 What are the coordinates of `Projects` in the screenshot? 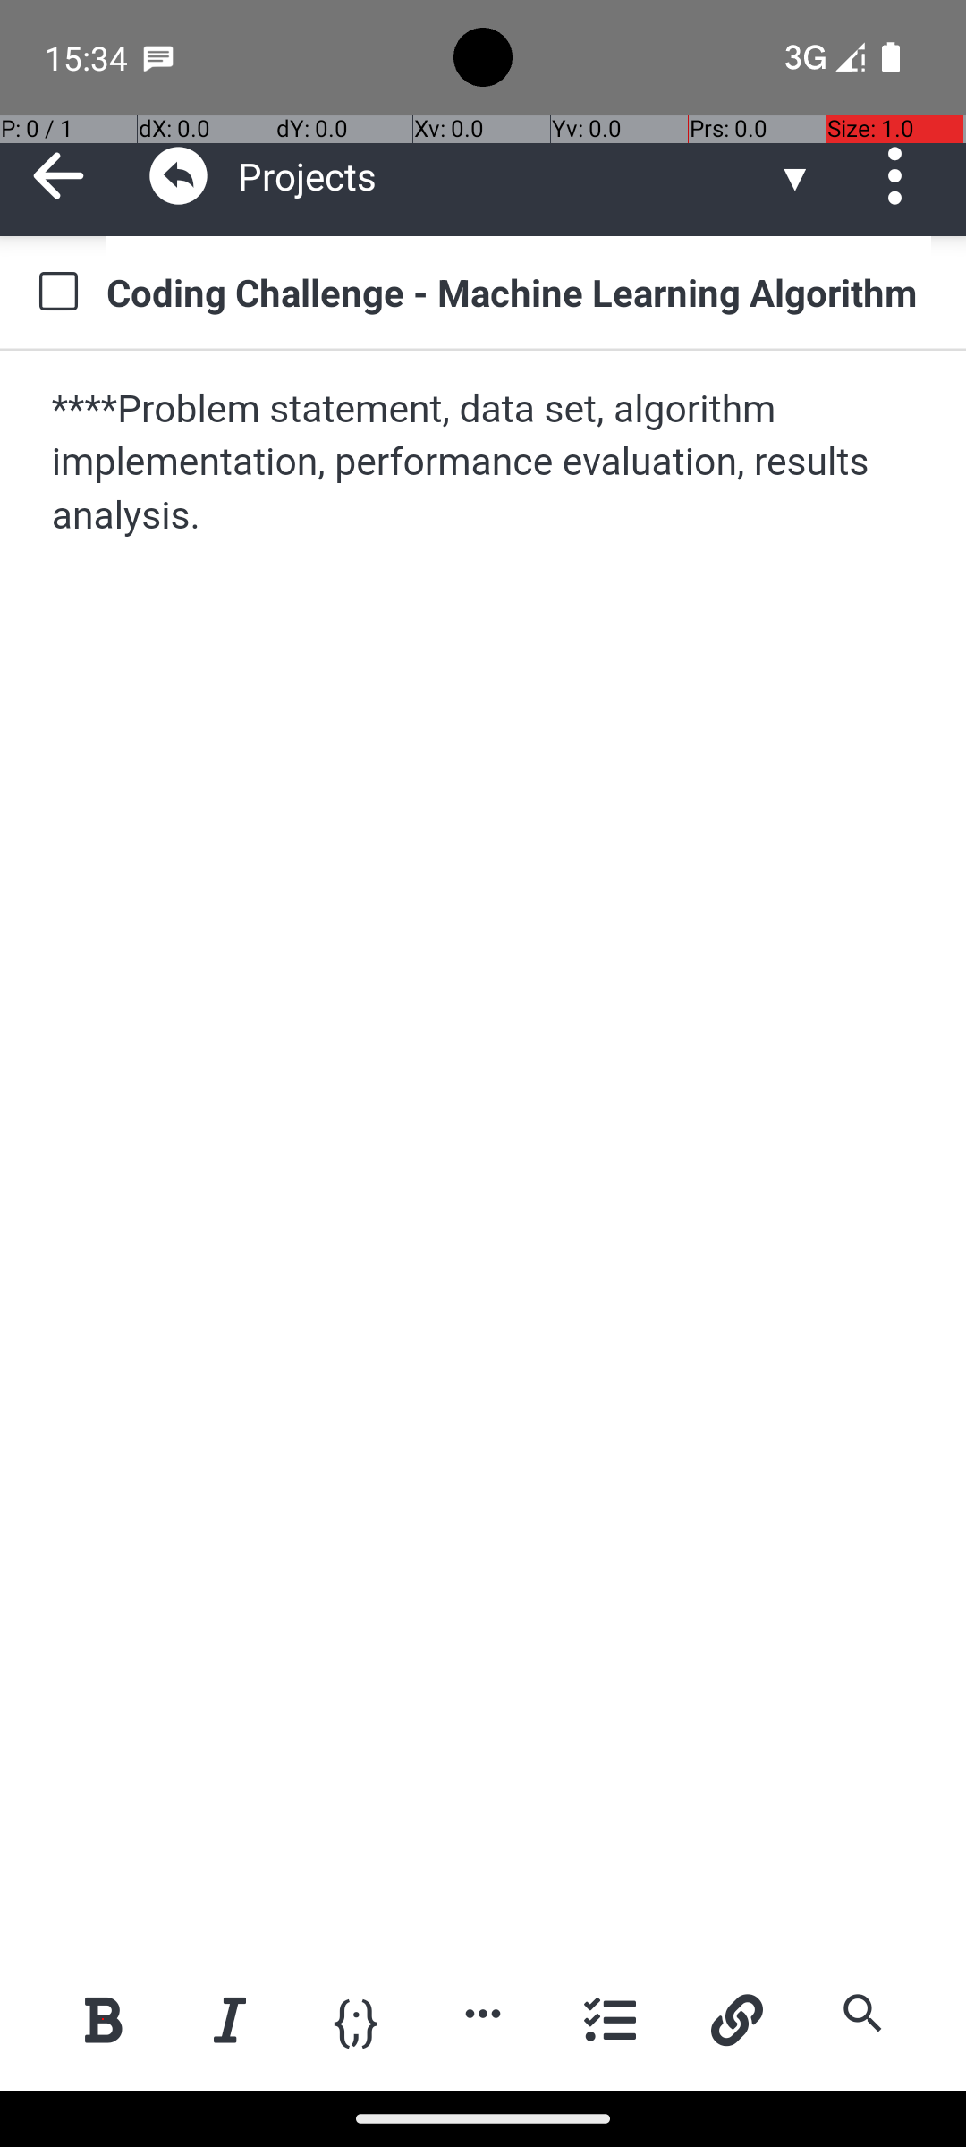 It's located at (506, 175).